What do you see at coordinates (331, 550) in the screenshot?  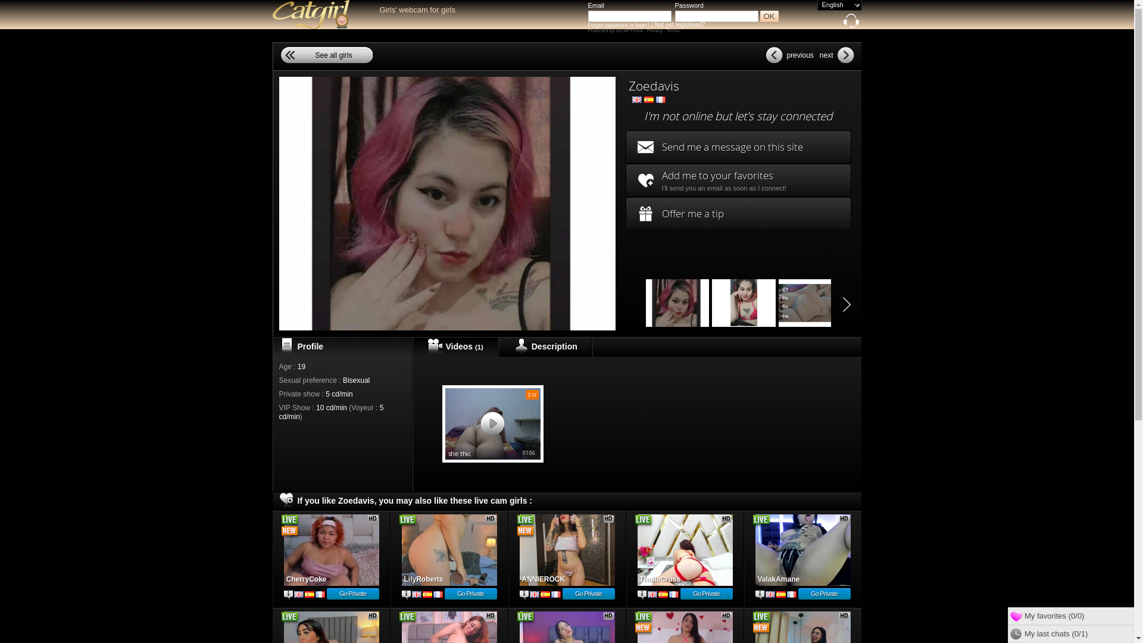 I see `Cherrycoke - sexcam` at bounding box center [331, 550].